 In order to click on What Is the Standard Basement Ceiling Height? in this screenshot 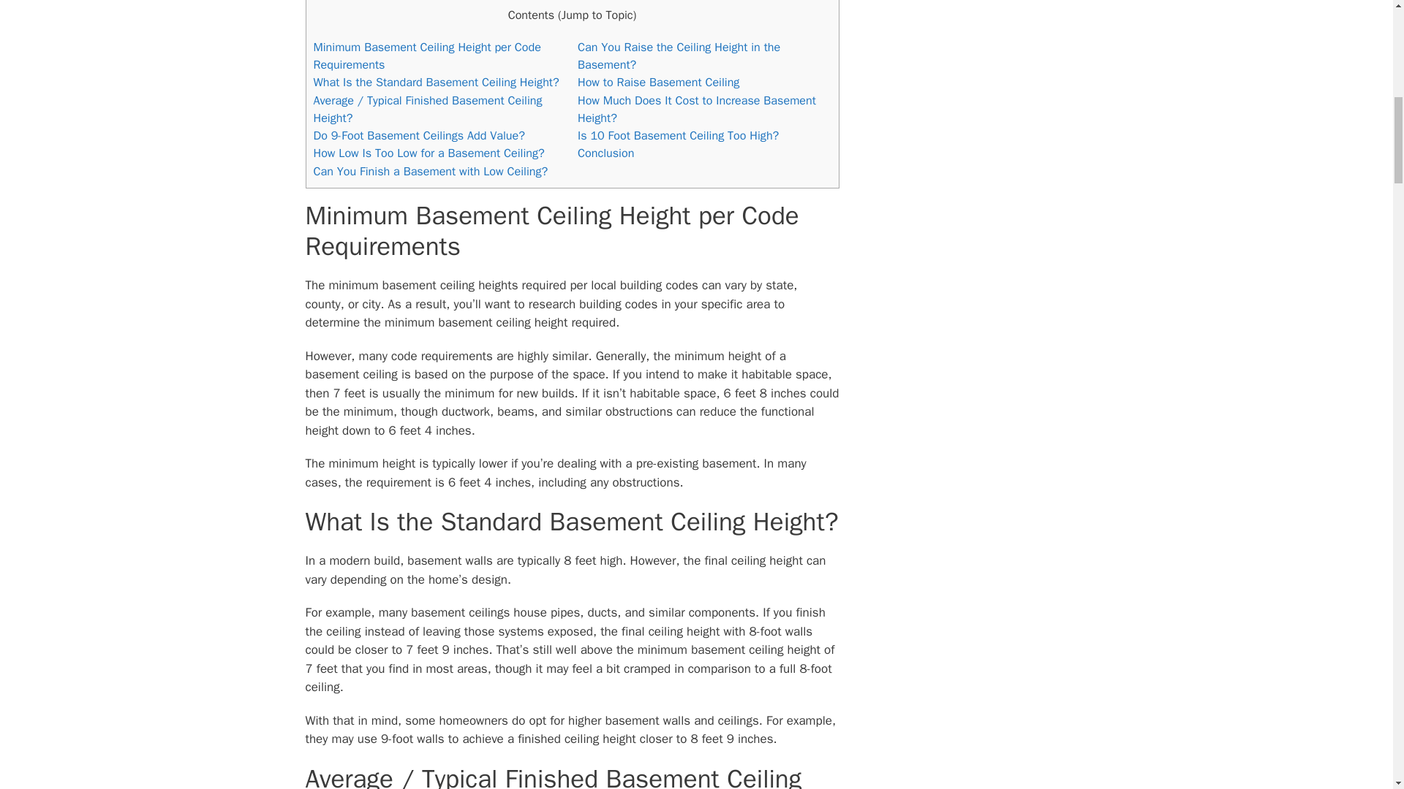, I will do `click(436, 82)`.